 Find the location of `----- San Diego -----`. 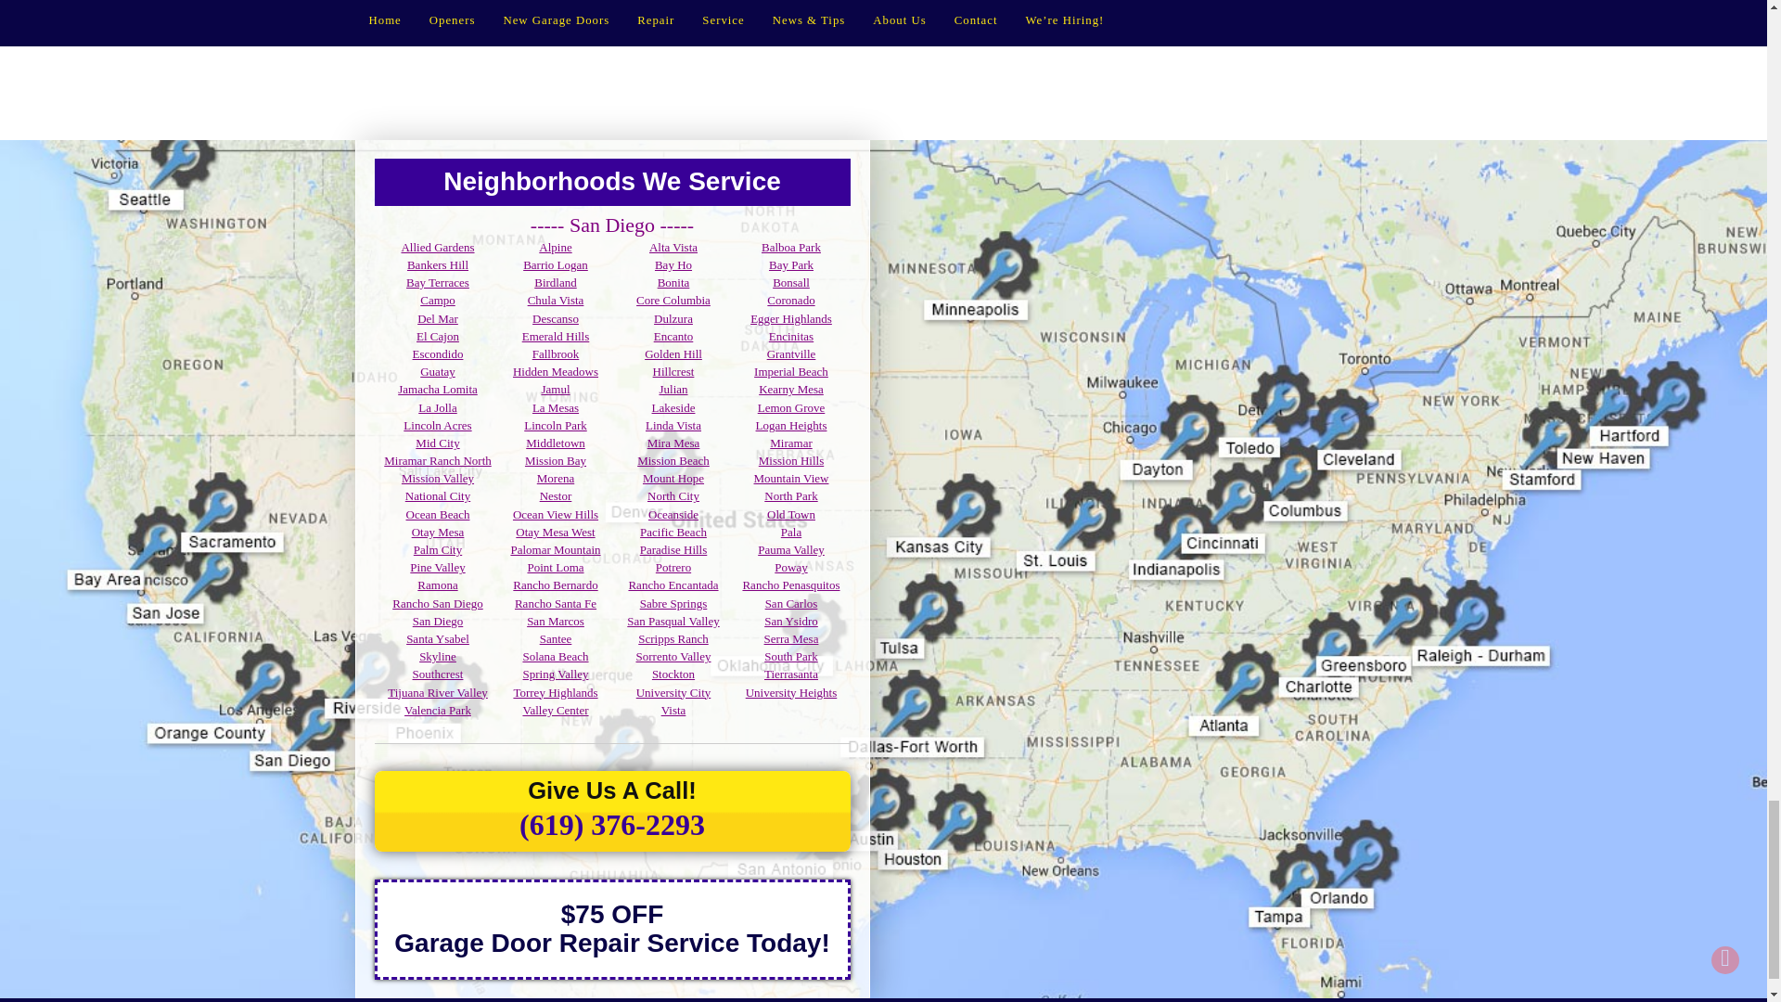

----- San Diego ----- is located at coordinates (612, 225).